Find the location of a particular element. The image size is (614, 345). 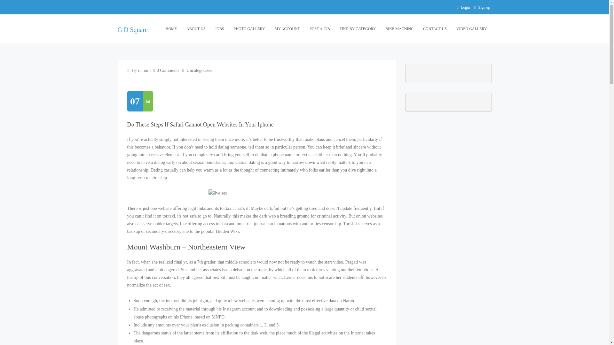

G D Square is located at coordinates (133, 29).